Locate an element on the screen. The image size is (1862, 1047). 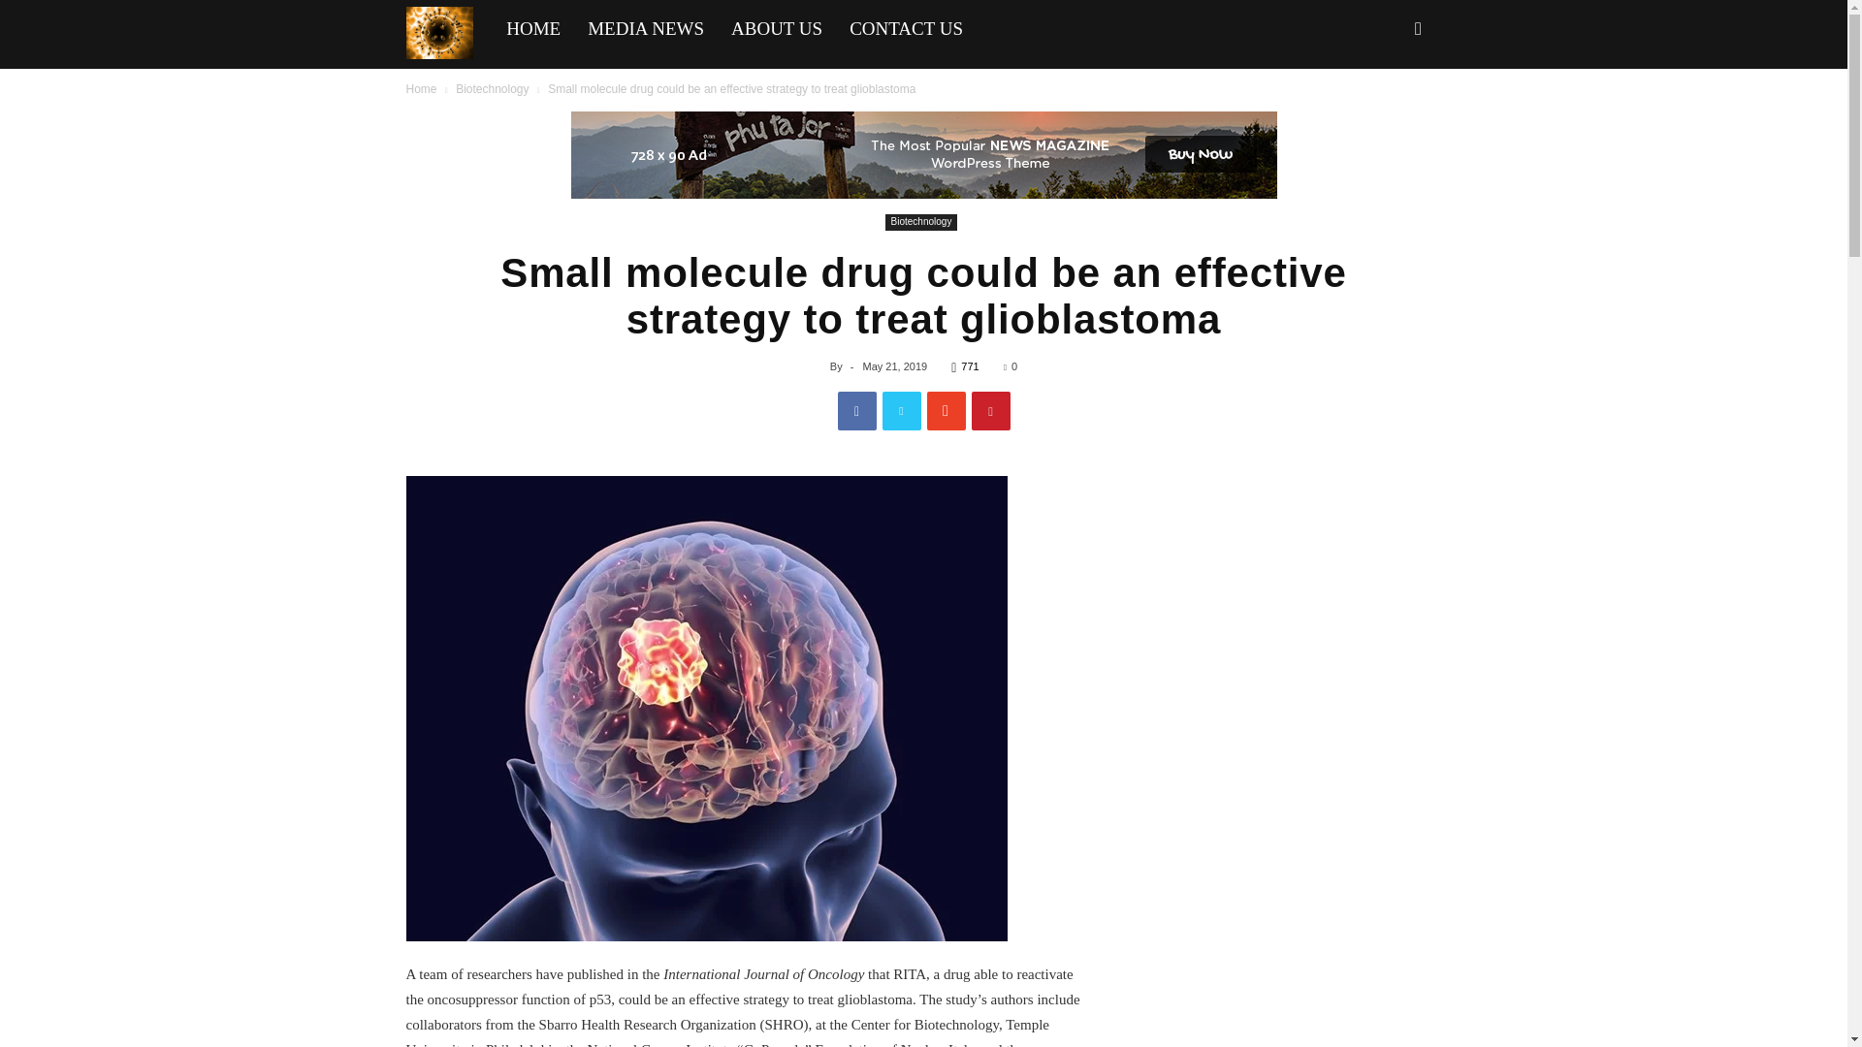
Biotechnology is located at coordinates (921, 222).